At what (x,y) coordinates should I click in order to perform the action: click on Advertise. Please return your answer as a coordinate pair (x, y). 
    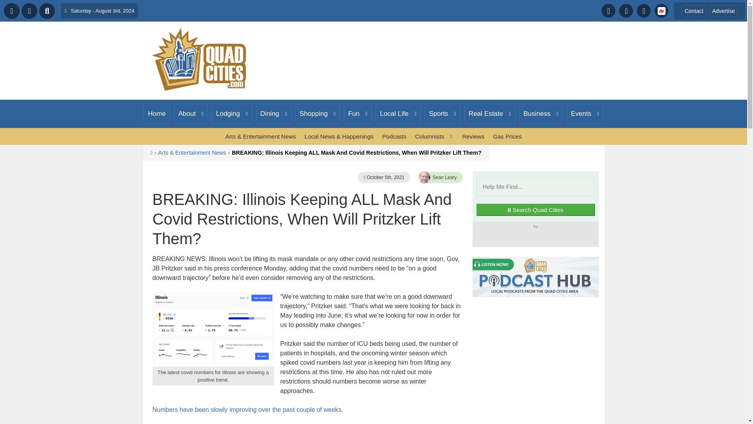
    Looking at the image, I should click on (723, 10).